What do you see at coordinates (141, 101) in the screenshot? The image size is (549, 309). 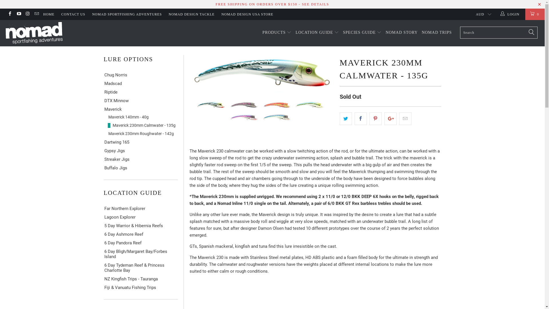 I see `DTX Minnow` at bounding box center [141, 101].